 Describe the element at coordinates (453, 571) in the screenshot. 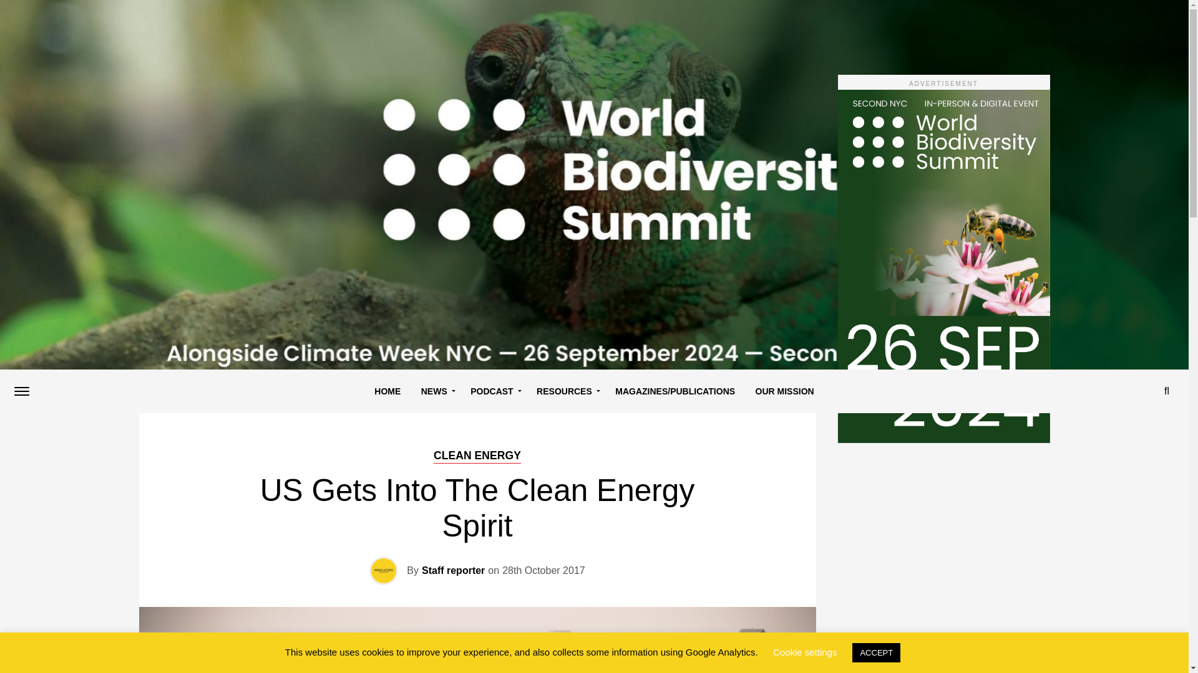

I see `Posts by Staff reporter` at that location.